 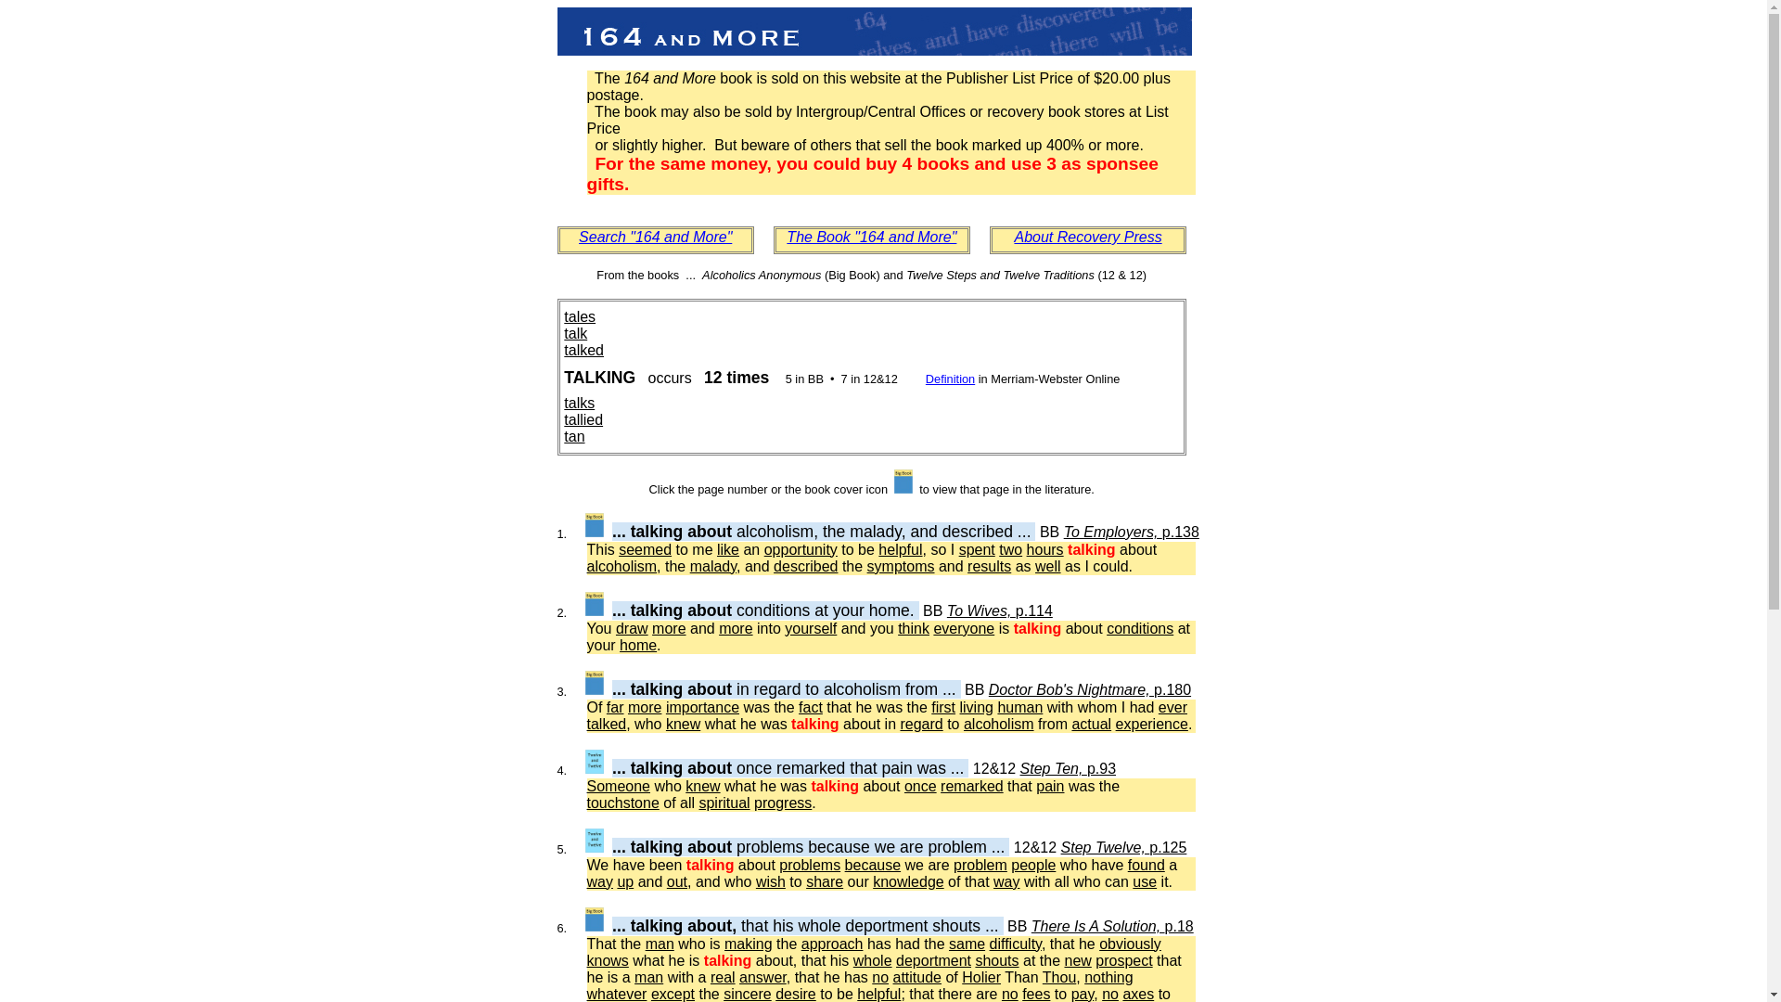 What do you see at coordinates (811, 629) in the screenshot?
I see `yourself` at bounding box center [811, 629].